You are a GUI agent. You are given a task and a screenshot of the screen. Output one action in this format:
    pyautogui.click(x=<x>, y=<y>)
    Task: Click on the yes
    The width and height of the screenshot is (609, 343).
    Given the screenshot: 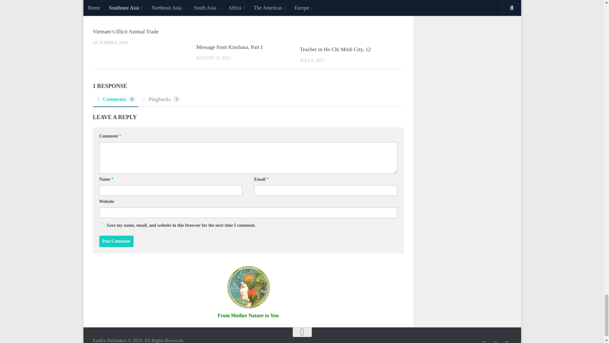 What is the action you would take?
    pyautogui.click(x=102, y=224)
    